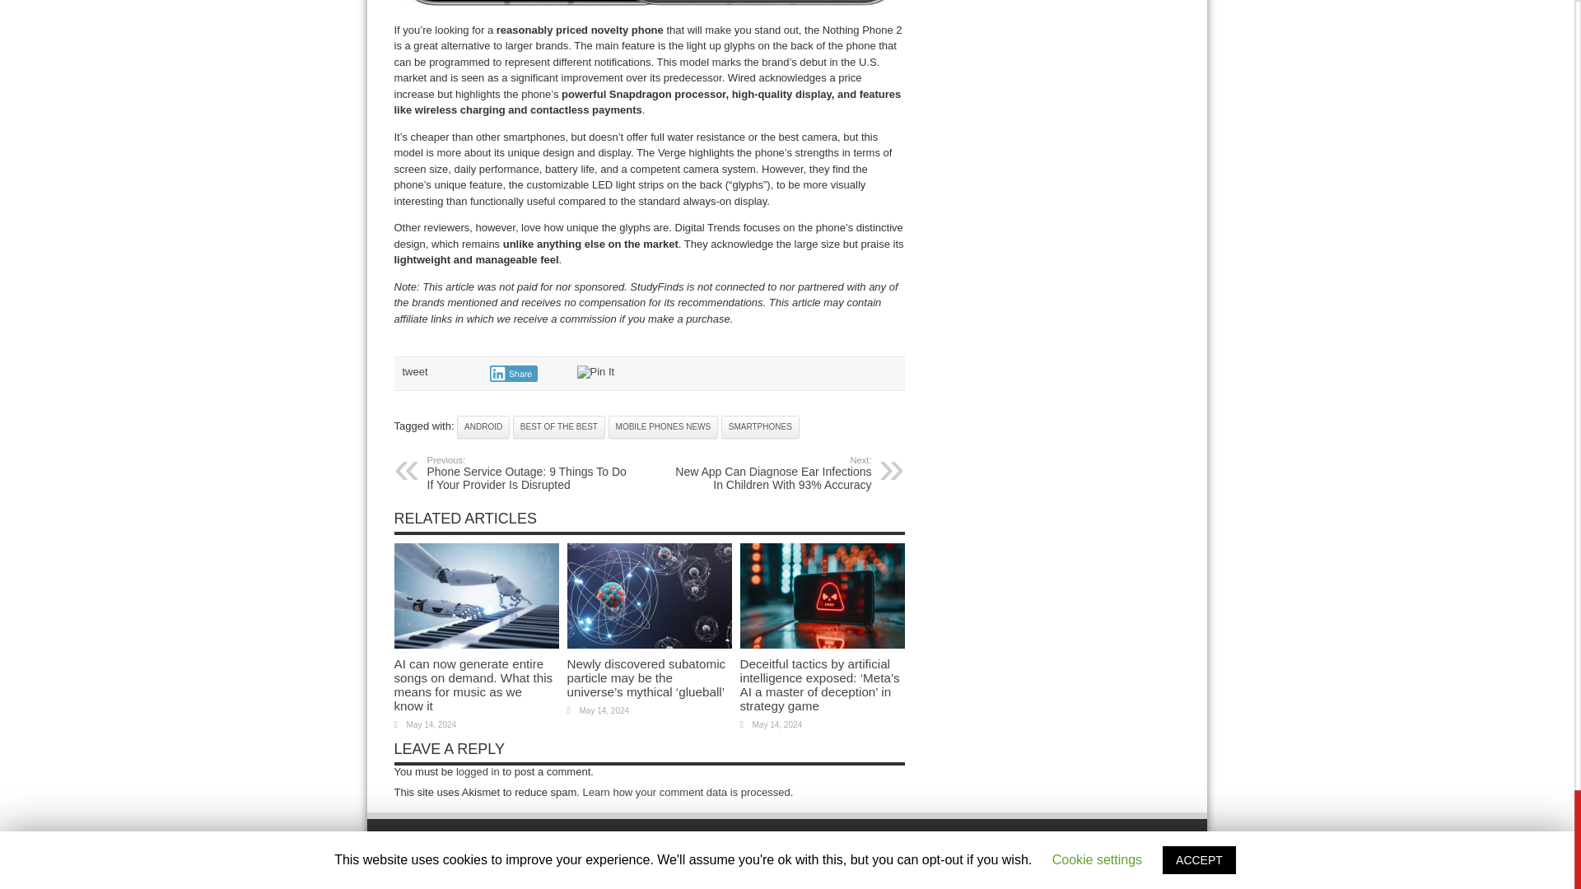 Image resolution: width=1581 pixels, height=889 pixels. I want to click on SMARTPHONES, so click(760, 427).